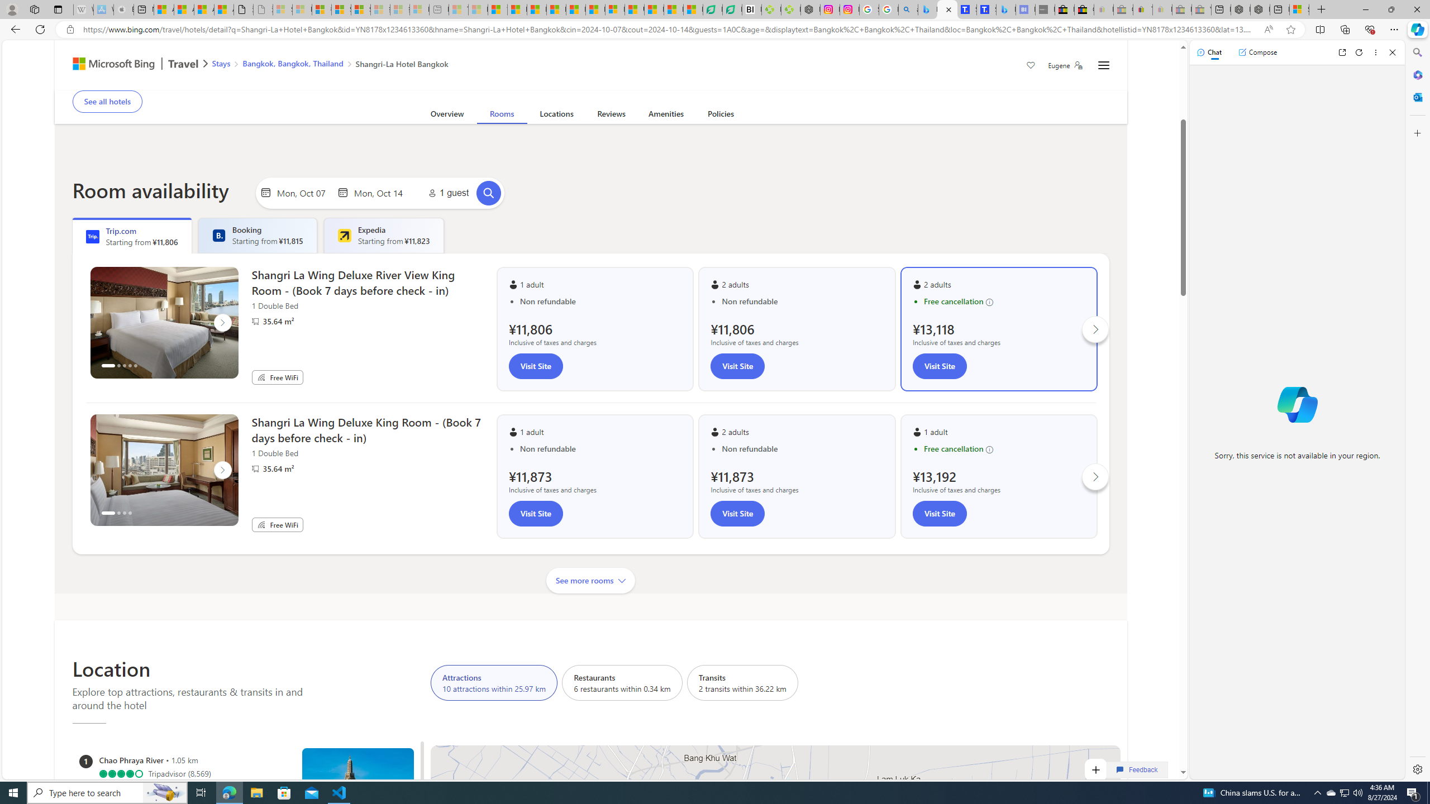  I want to click on Trip.com, so click(1064, 60).